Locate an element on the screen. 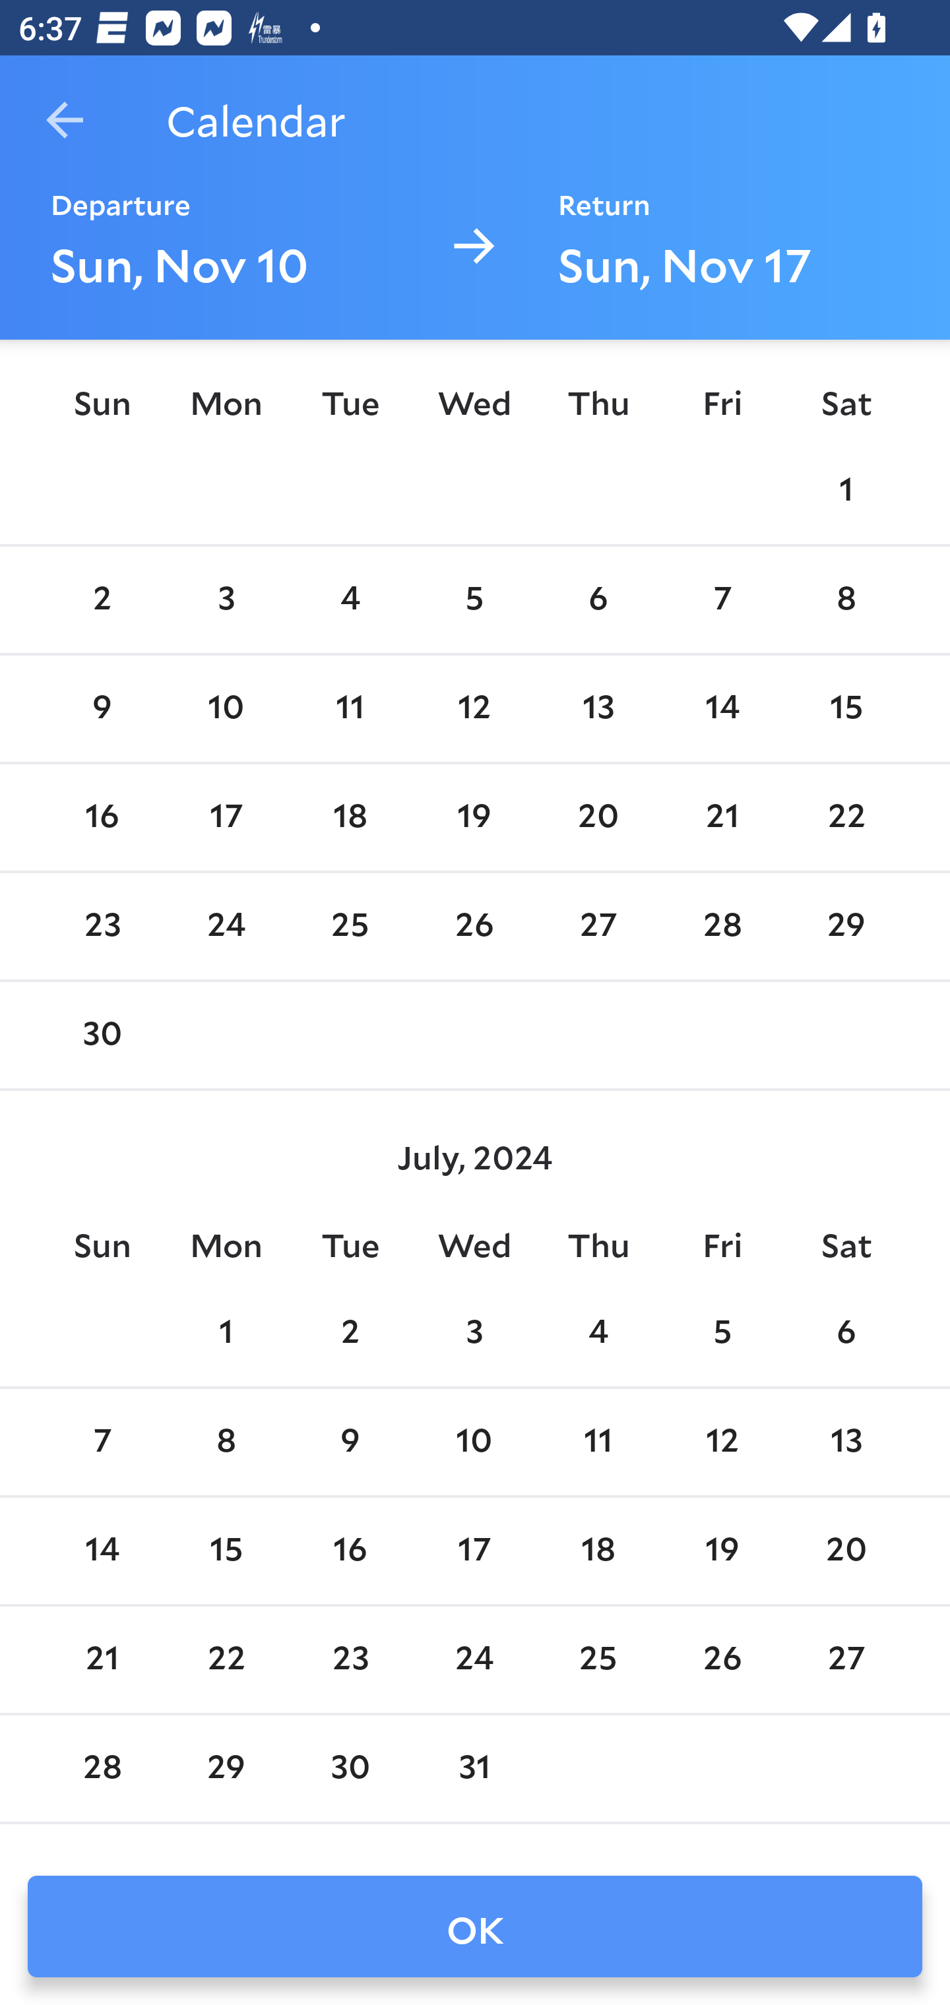 This screenshot has height=2005, width=950. 1 is located at coordinates (226, 1333).